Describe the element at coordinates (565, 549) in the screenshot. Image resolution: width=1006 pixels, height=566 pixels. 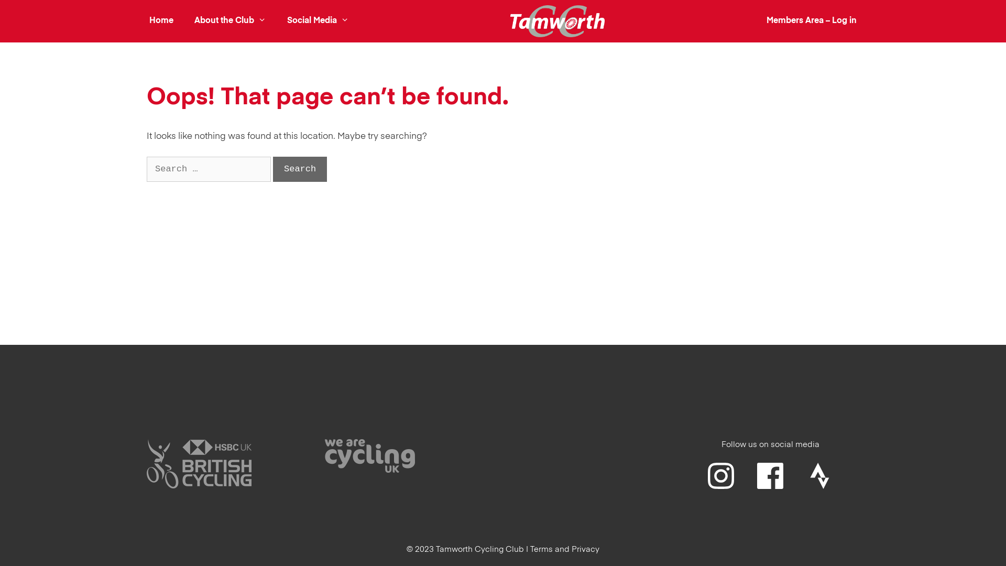
I see `Terms and Privacy` at that location.